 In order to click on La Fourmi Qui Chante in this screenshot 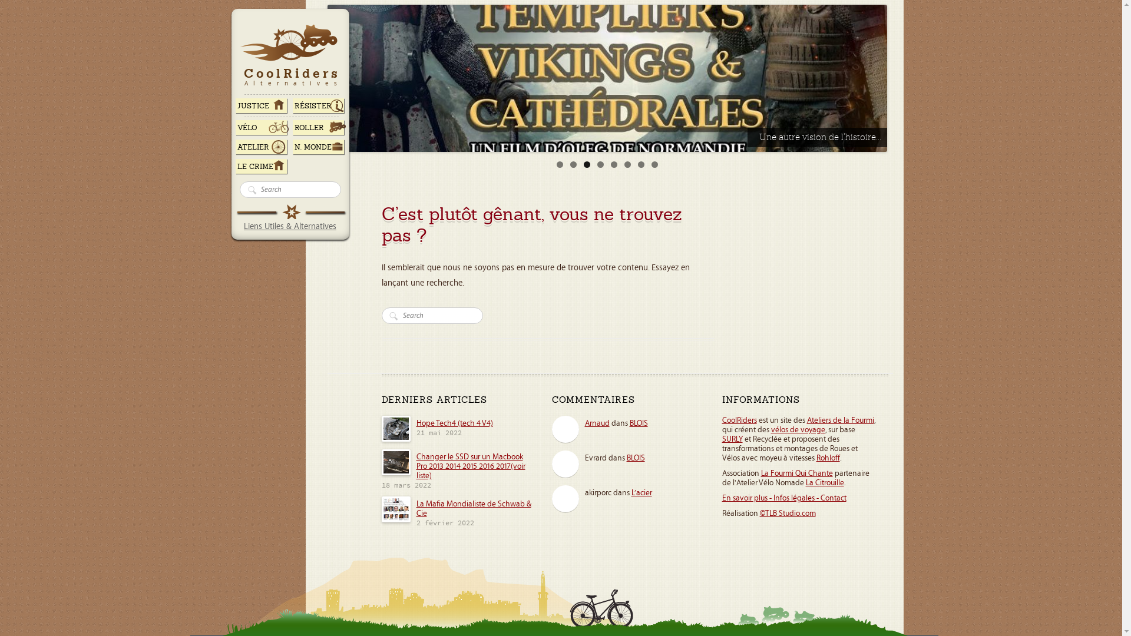, I will do `click(797, 473)`.